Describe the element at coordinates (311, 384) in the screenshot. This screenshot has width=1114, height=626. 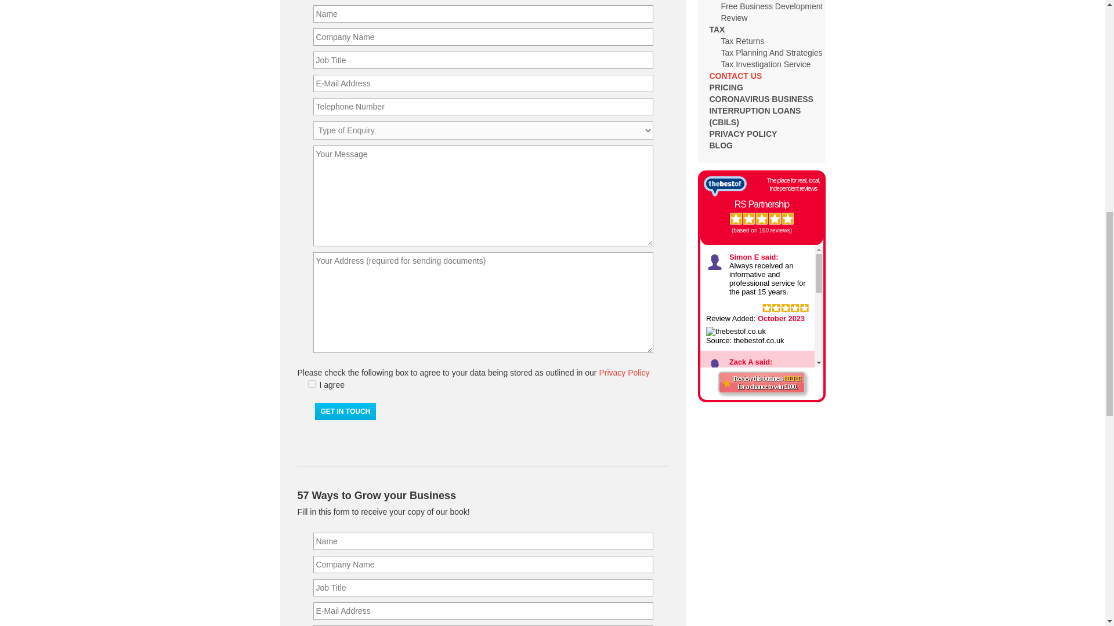
I see `I agree` at that location.